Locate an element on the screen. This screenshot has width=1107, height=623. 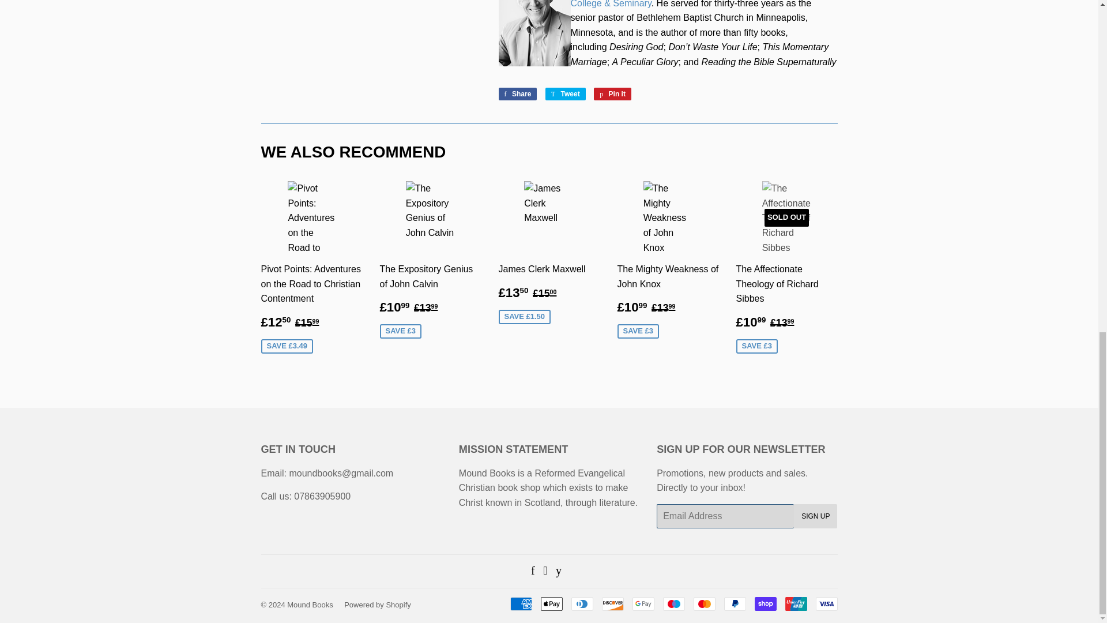
Shop Pay is located at coordinates (765, 603).